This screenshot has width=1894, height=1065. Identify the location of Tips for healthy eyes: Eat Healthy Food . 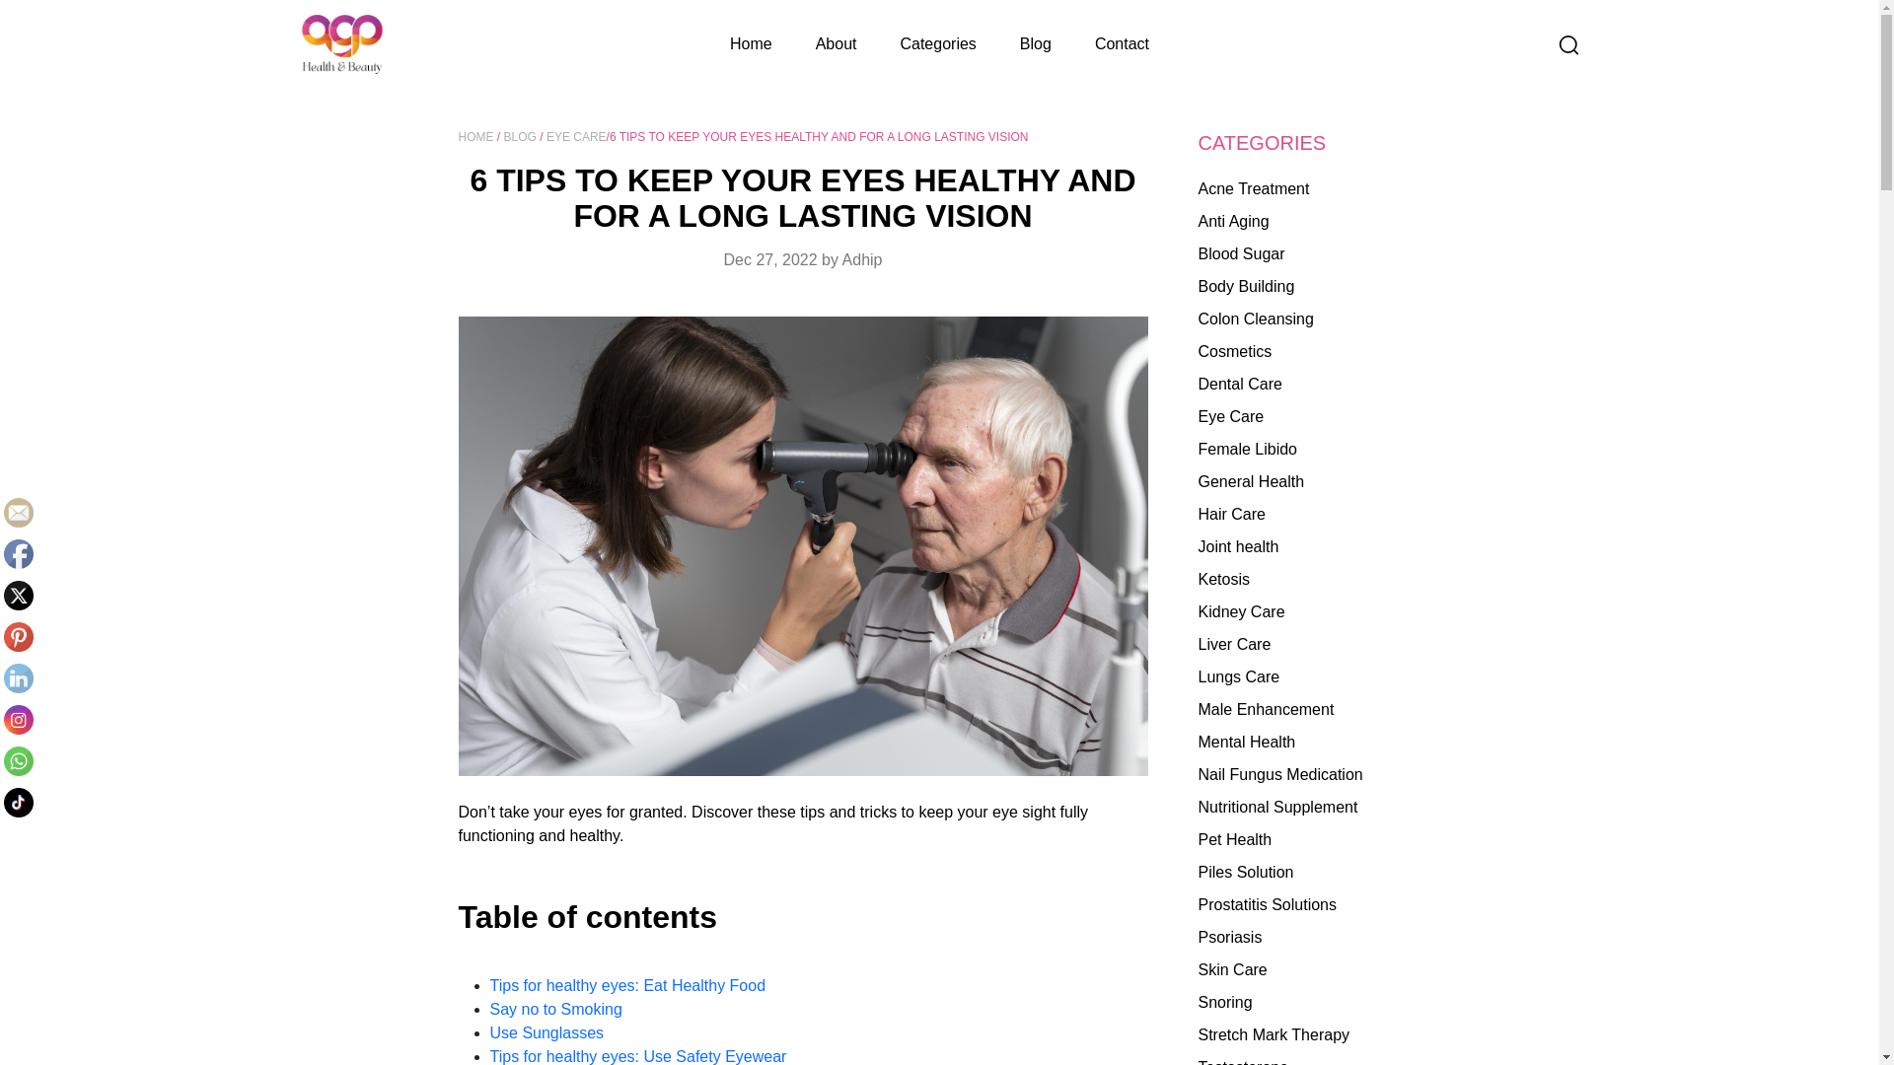
(628, 985).